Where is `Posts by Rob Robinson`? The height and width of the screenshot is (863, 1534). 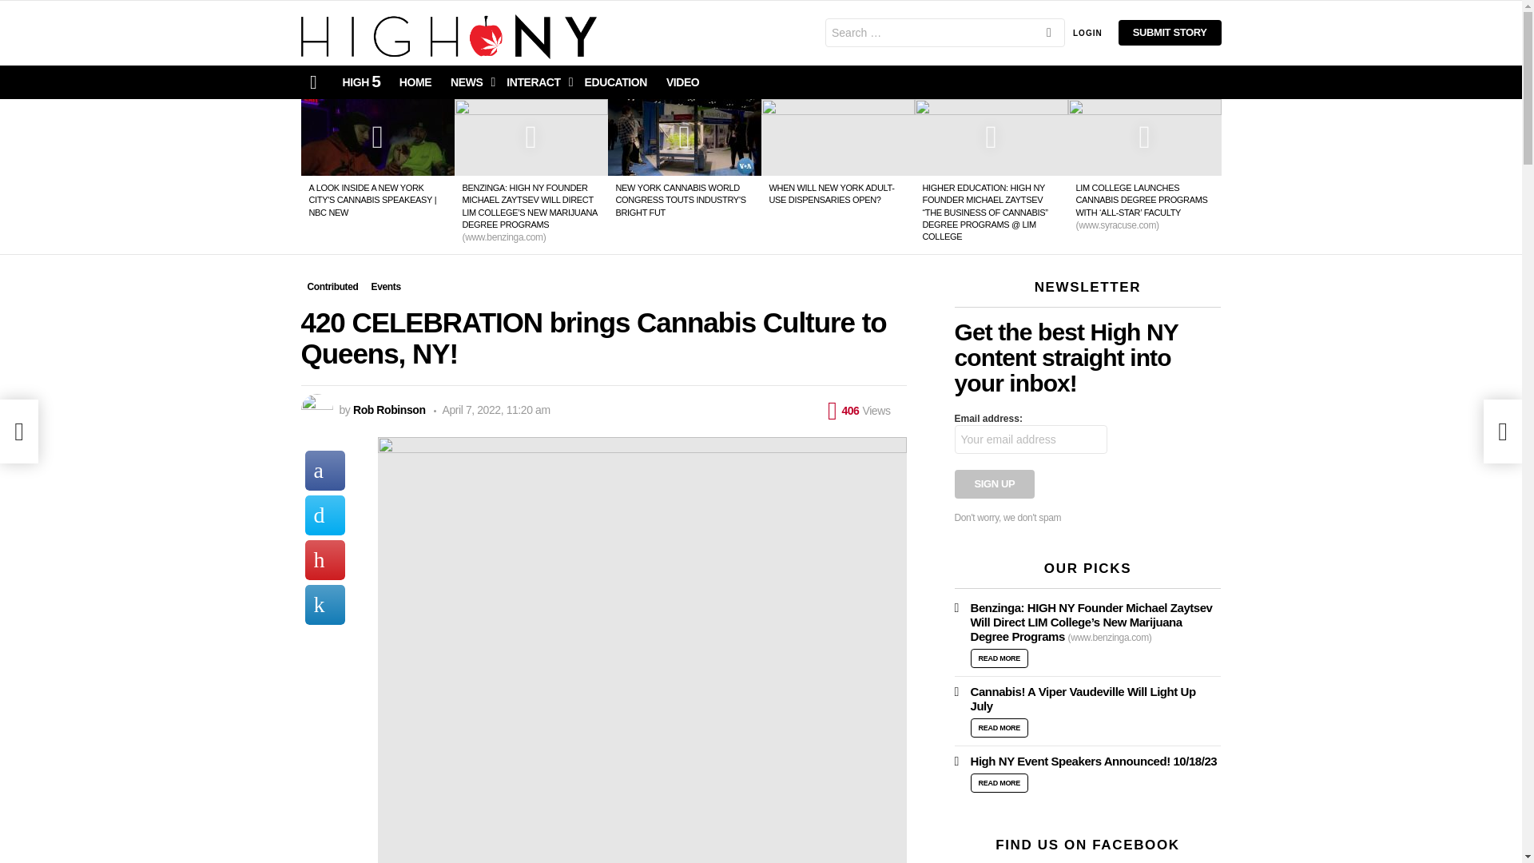 Posts by Rob Robinson is located at coordinates (389, 409).